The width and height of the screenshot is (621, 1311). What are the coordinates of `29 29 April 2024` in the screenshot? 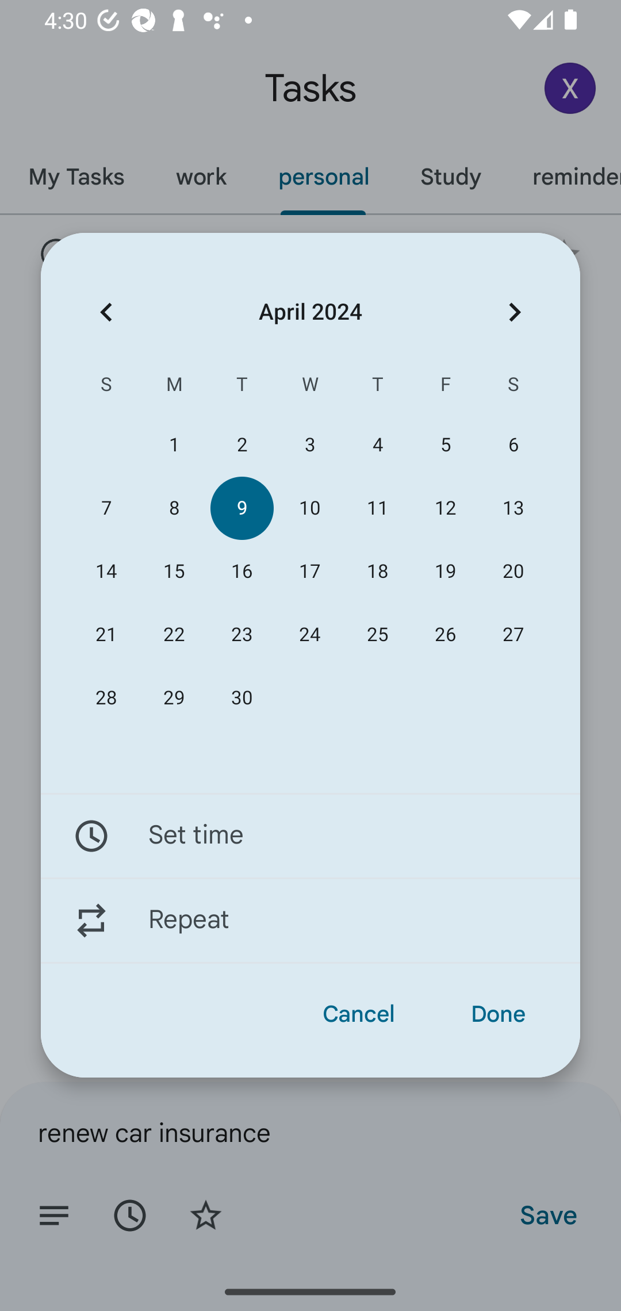 It's located at (174, 698).